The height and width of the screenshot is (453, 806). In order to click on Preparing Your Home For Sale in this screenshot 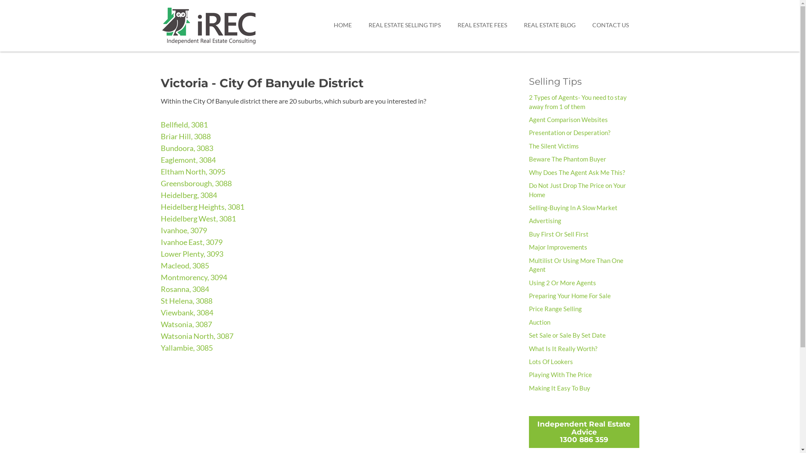, I will do `click(570, 296)`.